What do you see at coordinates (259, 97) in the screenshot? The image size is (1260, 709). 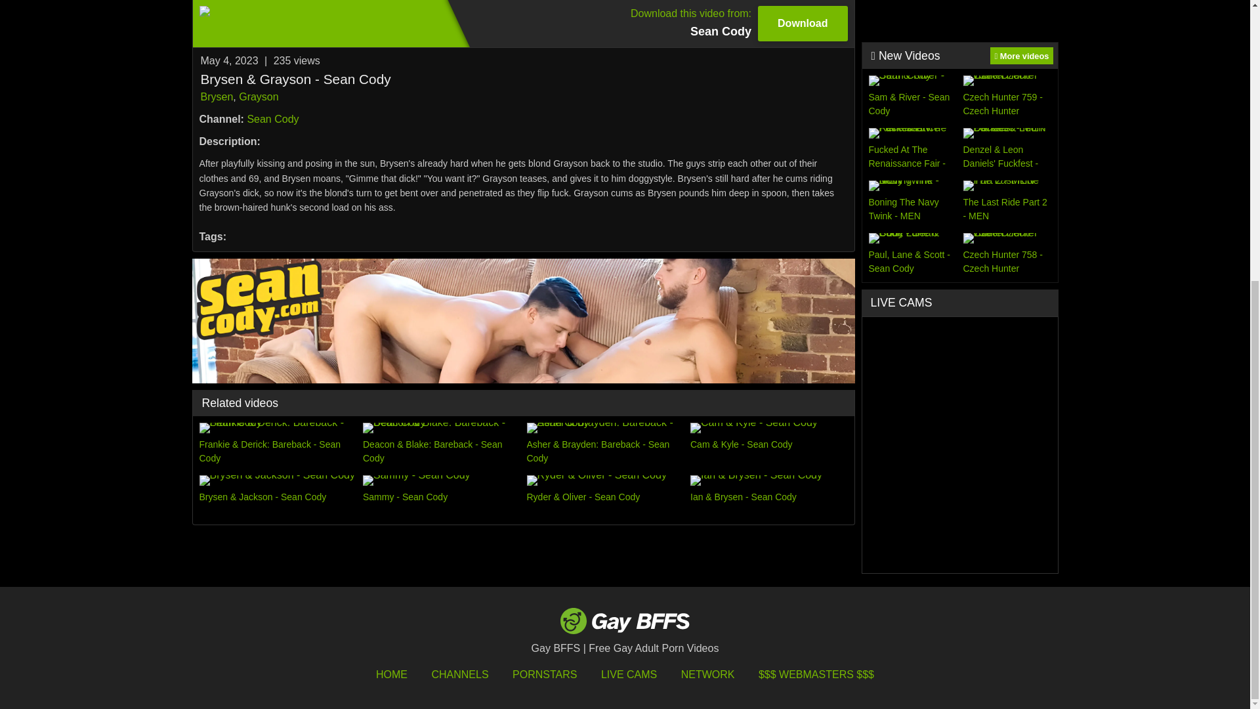 I see `Grayson` at bounding box center [259, 97].